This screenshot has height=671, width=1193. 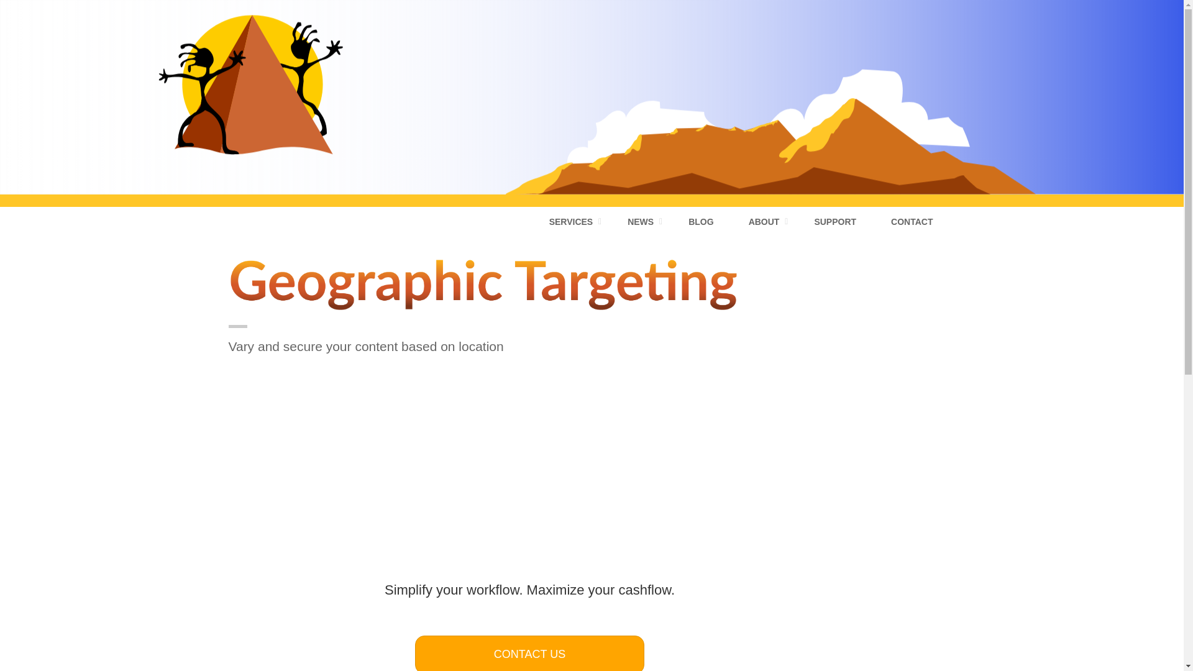 What do you see at coordinates (572, 221) in the screenshot?
I see `SERVICES` at bounding box center [572, 221].